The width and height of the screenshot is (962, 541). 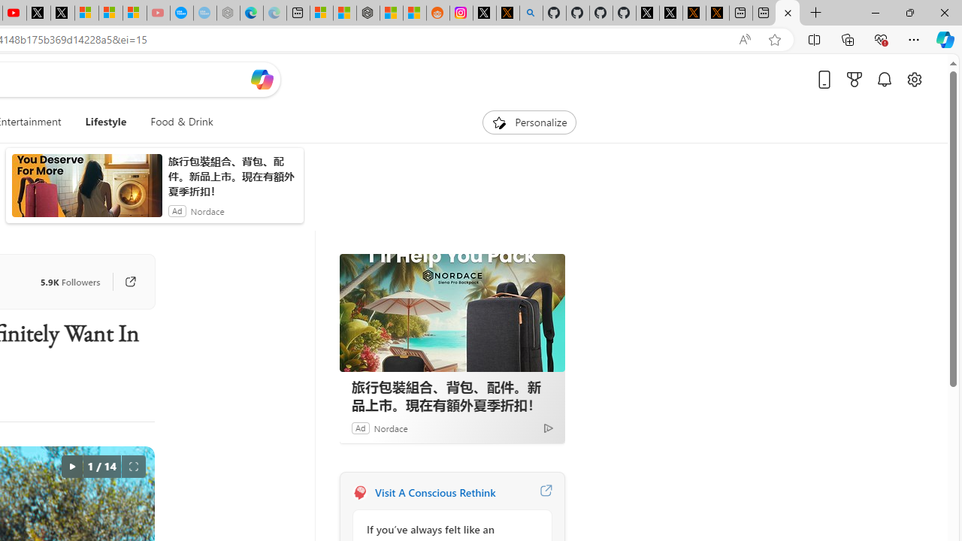 What do you see at coordinates (624, 14) in the screenshot?
I see `Profile / X` at bounding box center [624, 14].